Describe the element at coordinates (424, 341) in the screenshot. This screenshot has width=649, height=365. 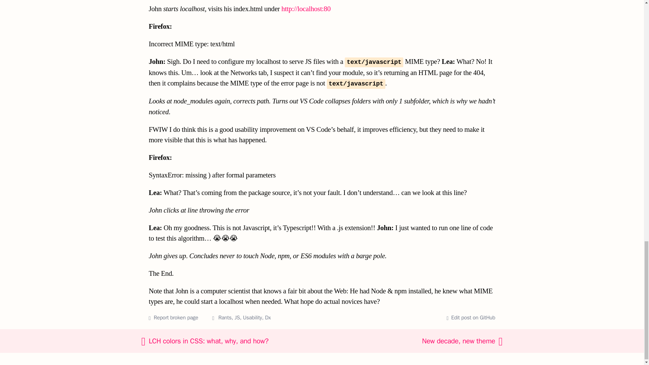
I see `New decade, new theme` at that location.